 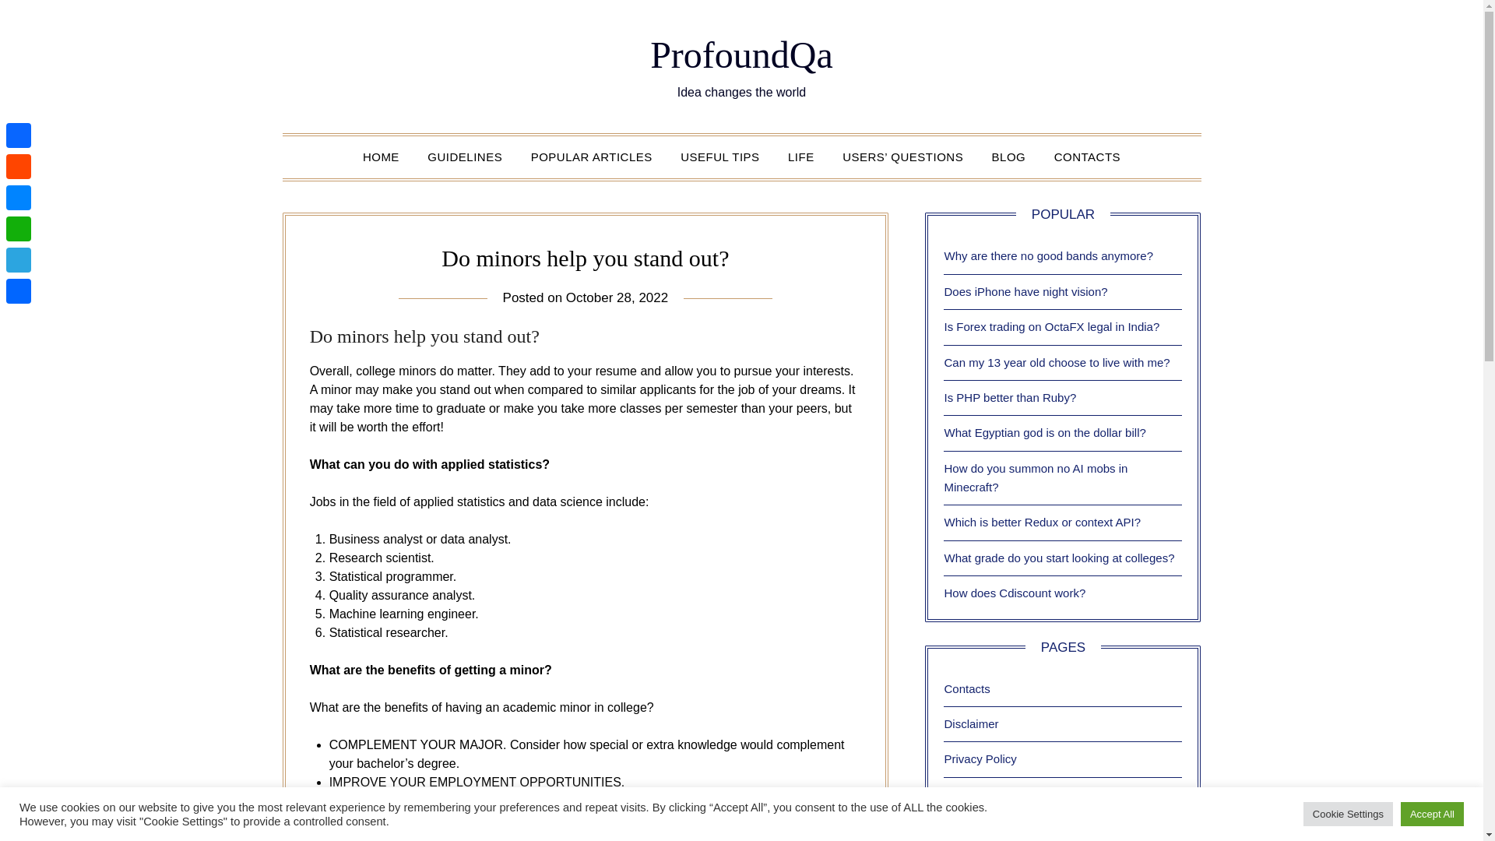 What do you see at coordinates (970, 724) in the screenshot?
I see `Disclaimer` at bounding box center [970, 724].